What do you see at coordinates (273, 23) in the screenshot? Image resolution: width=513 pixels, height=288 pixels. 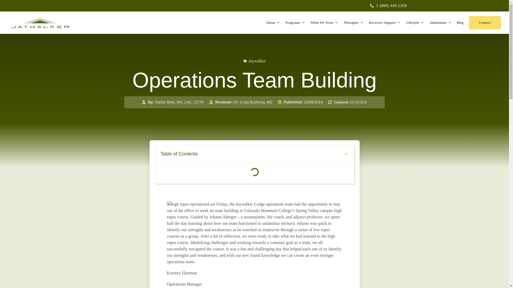 I see `About` at bounding box center [273, 23].